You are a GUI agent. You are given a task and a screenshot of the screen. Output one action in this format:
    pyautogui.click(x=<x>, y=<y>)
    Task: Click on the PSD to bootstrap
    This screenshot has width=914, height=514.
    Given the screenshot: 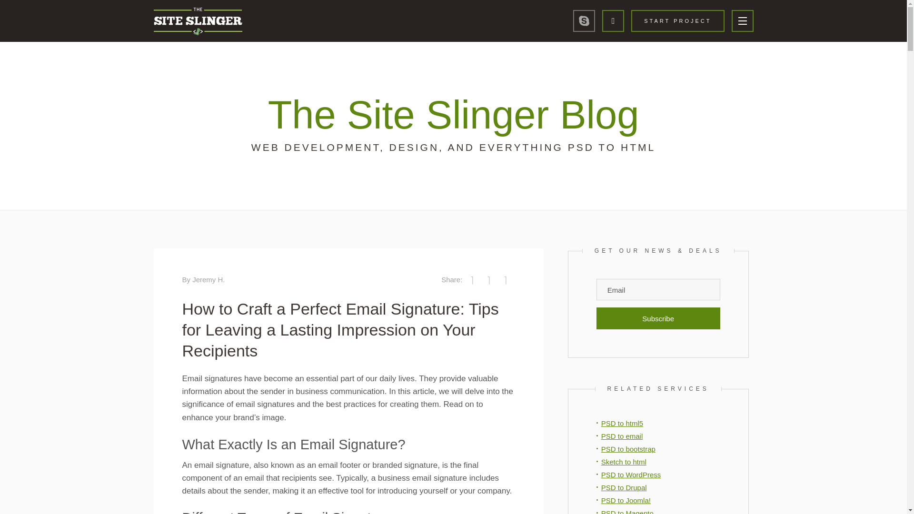 What is the action you would take?
    pyautogui.click(x=628, y=449)
    